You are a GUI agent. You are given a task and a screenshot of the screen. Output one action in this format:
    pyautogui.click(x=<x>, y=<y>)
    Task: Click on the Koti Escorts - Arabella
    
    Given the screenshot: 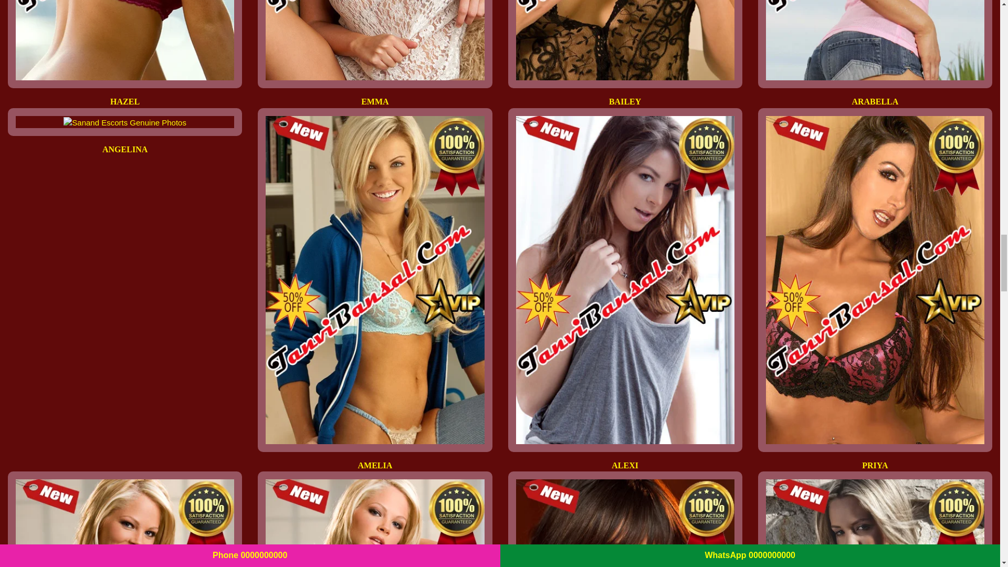 What is the action you would take?
    pyautogui.click(x=875, y=40)
    